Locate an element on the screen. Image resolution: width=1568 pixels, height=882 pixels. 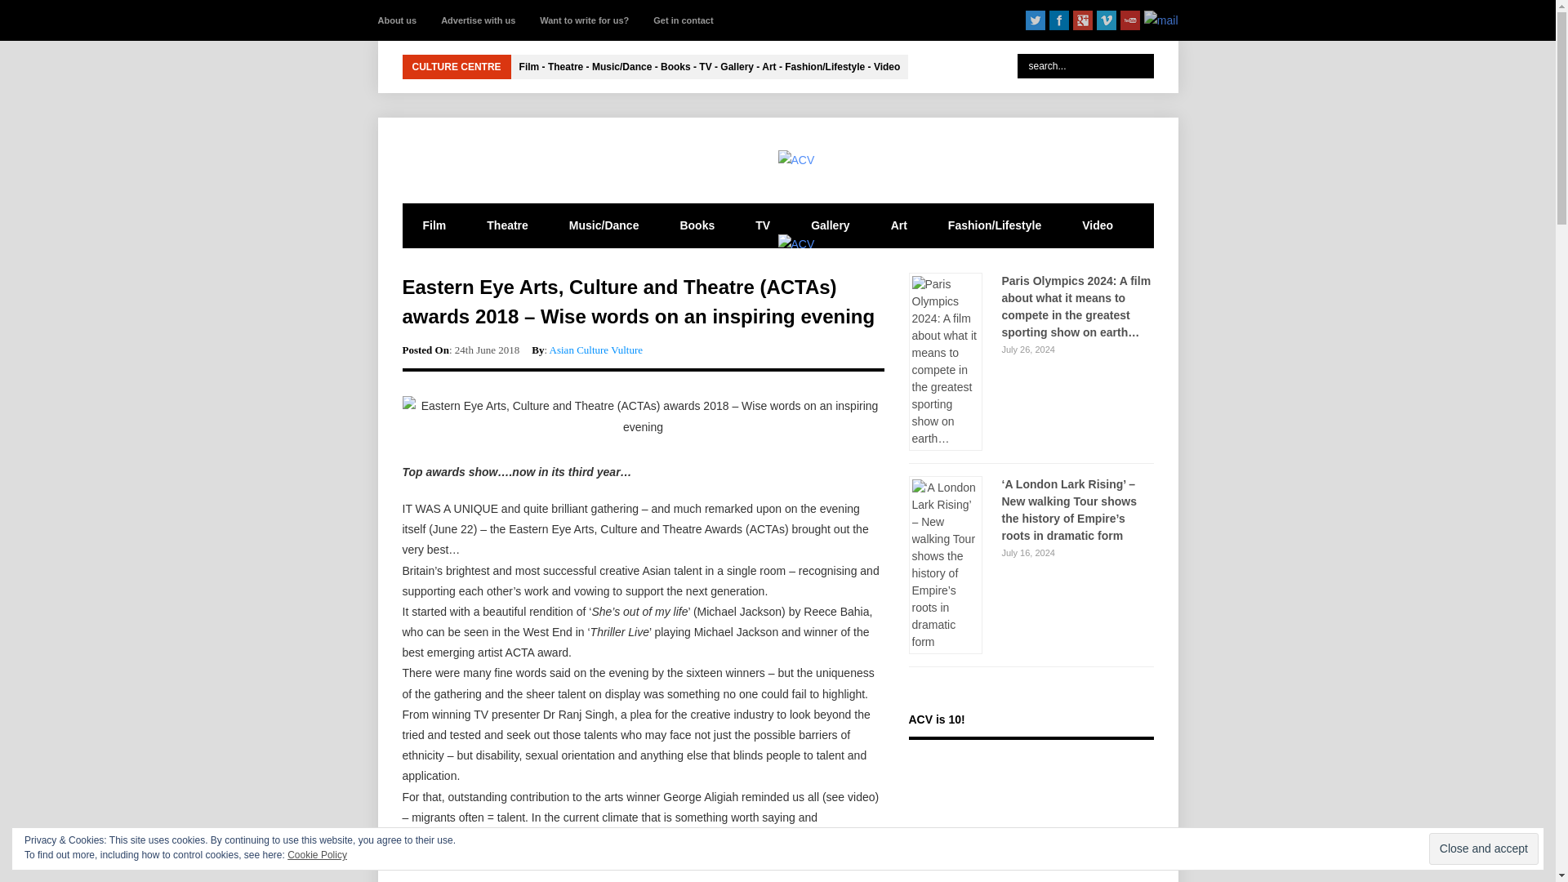
mail is located at coordinates (1161, 20).